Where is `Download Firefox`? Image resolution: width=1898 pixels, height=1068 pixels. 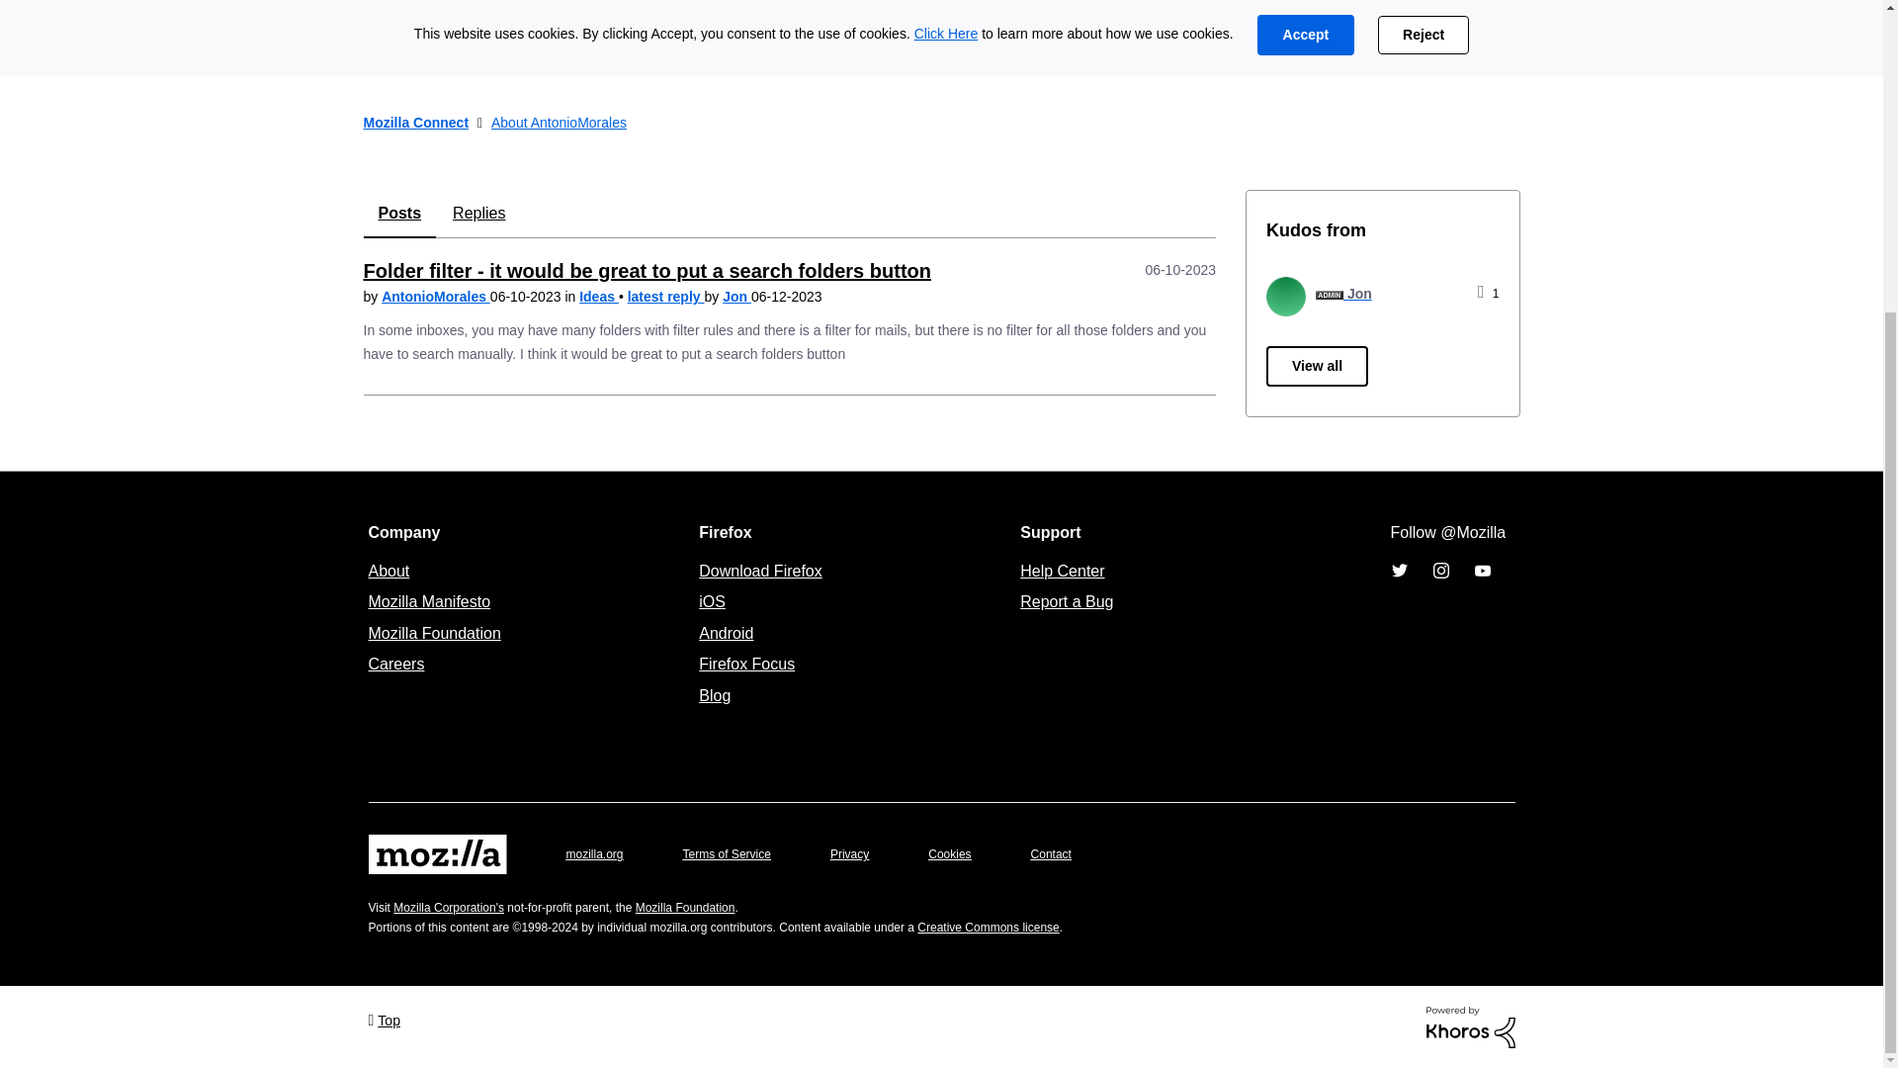
Download Firefox is located at coordinates (759, 570).